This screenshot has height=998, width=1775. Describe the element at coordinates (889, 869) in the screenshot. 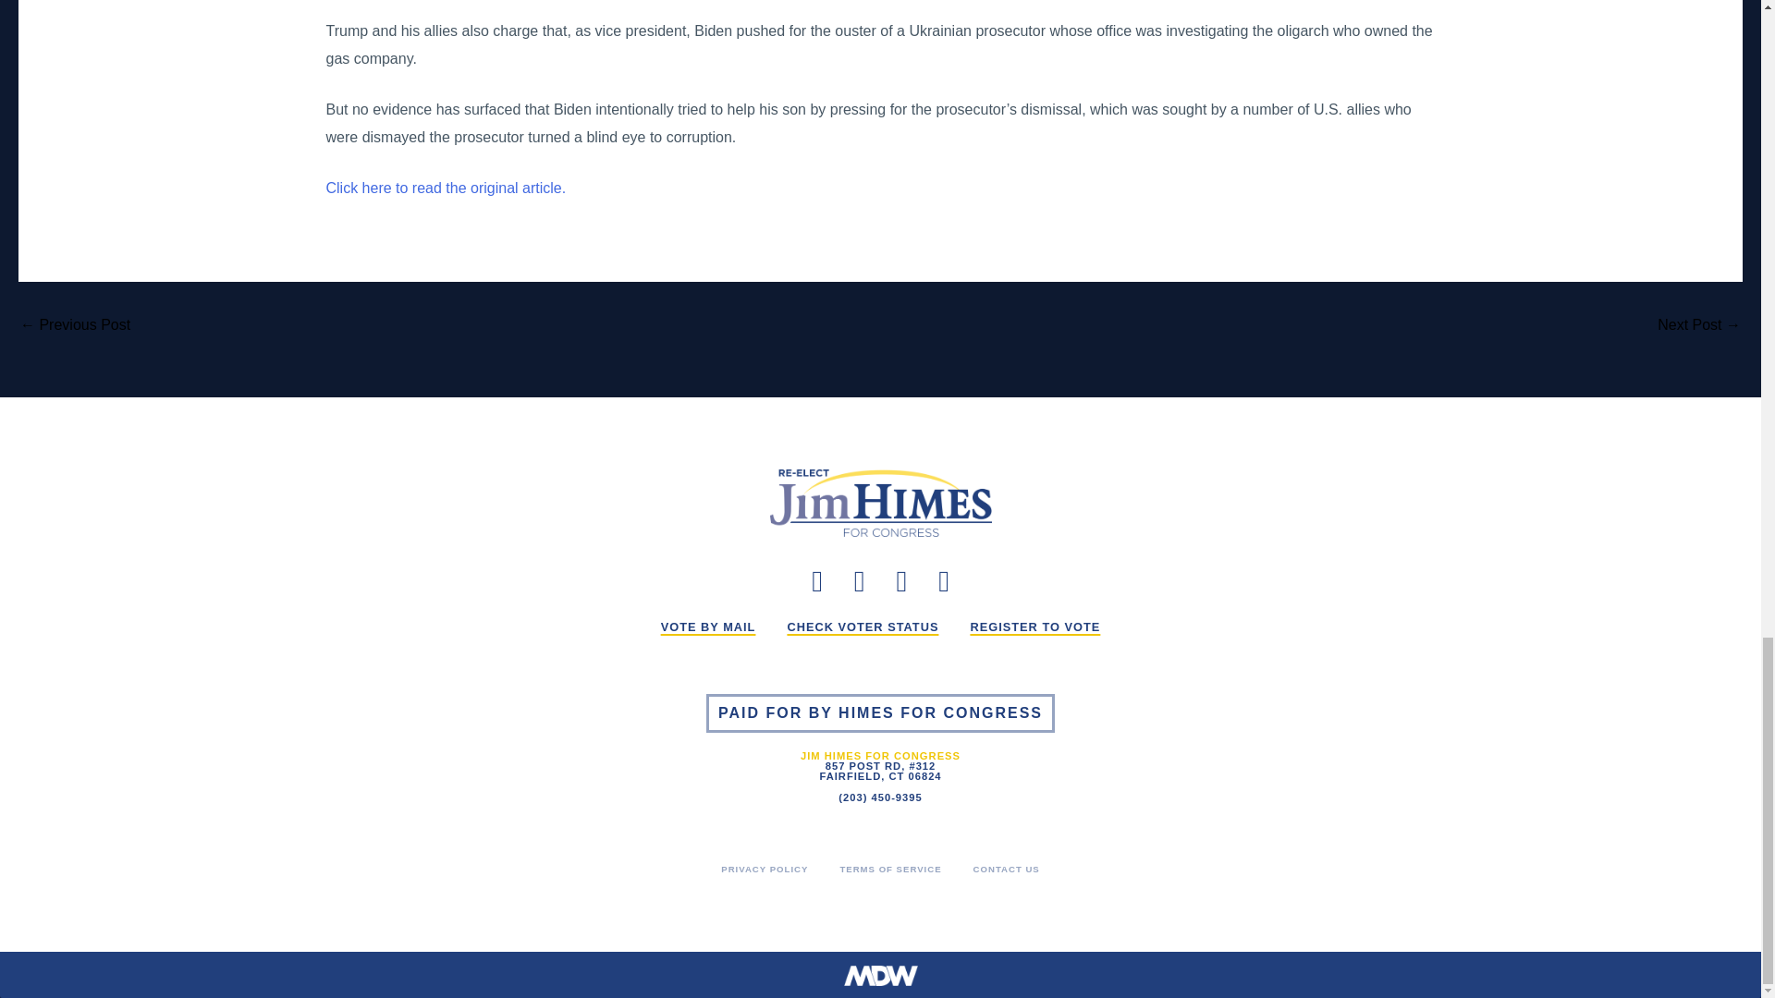

I see `TERMS OF SERVICE` at that location.